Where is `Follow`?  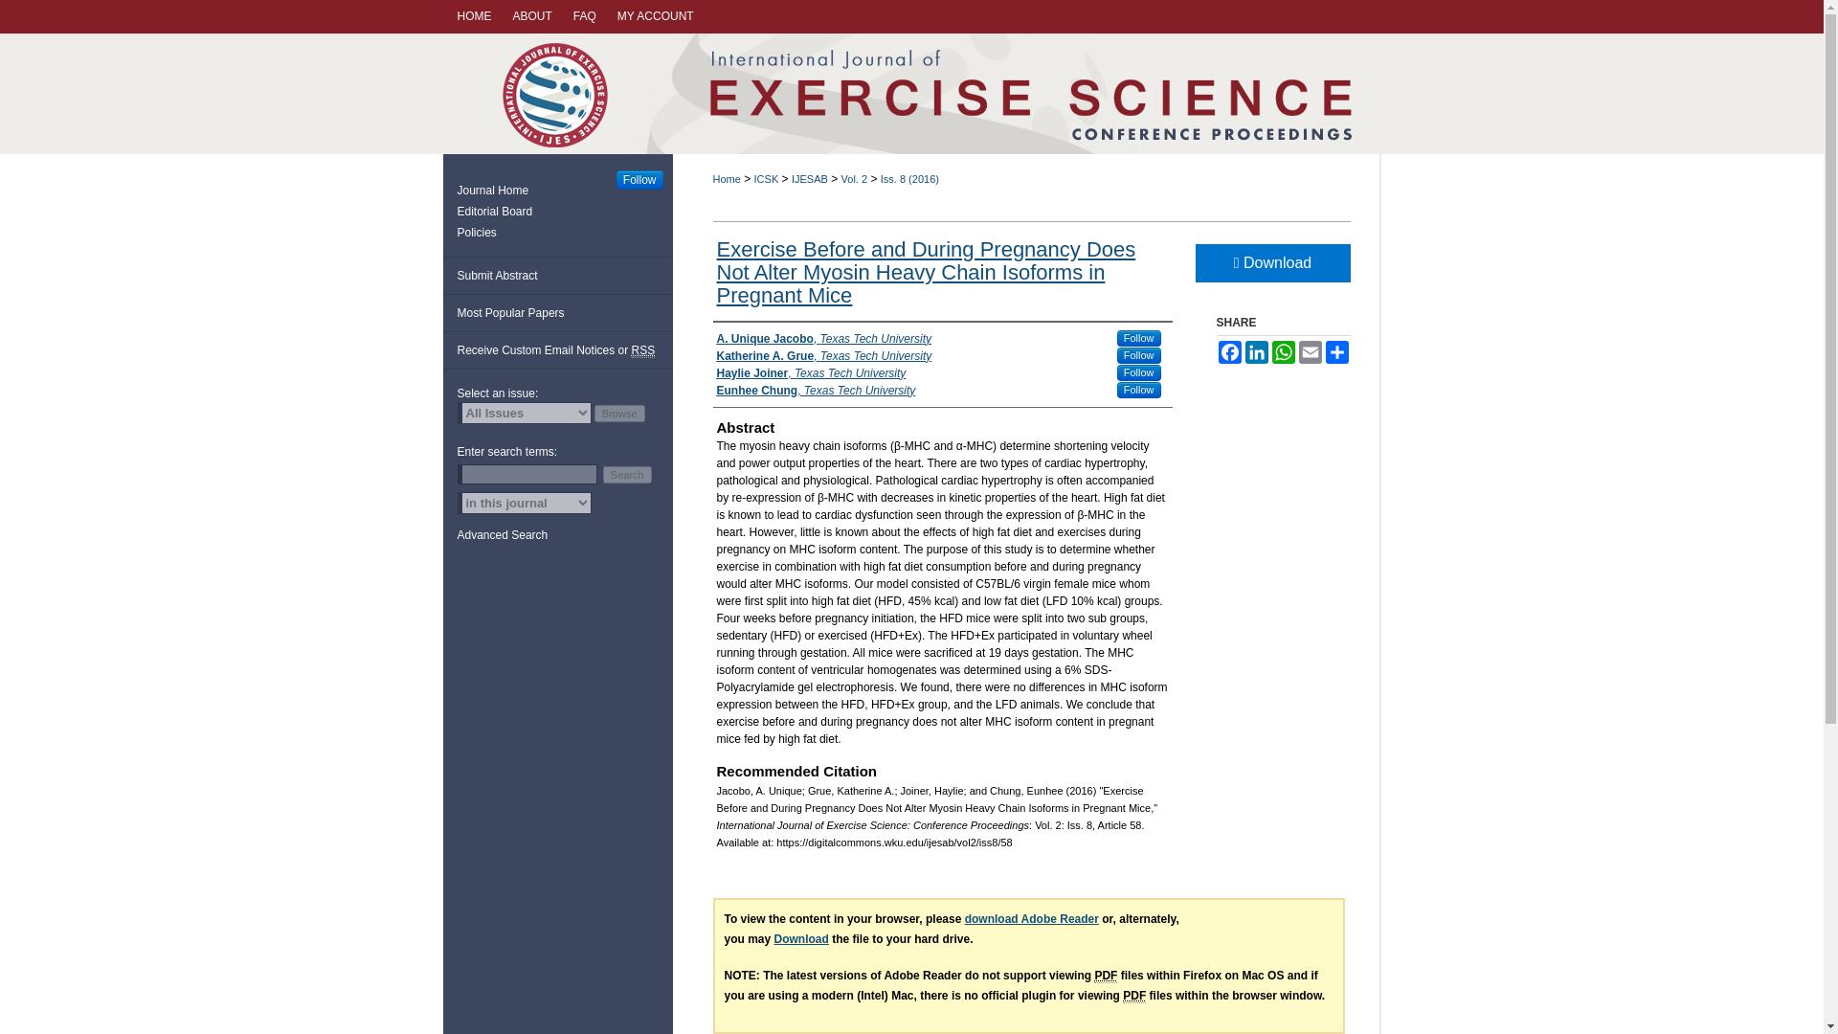
Follow is located at coordinates (1139, 373).